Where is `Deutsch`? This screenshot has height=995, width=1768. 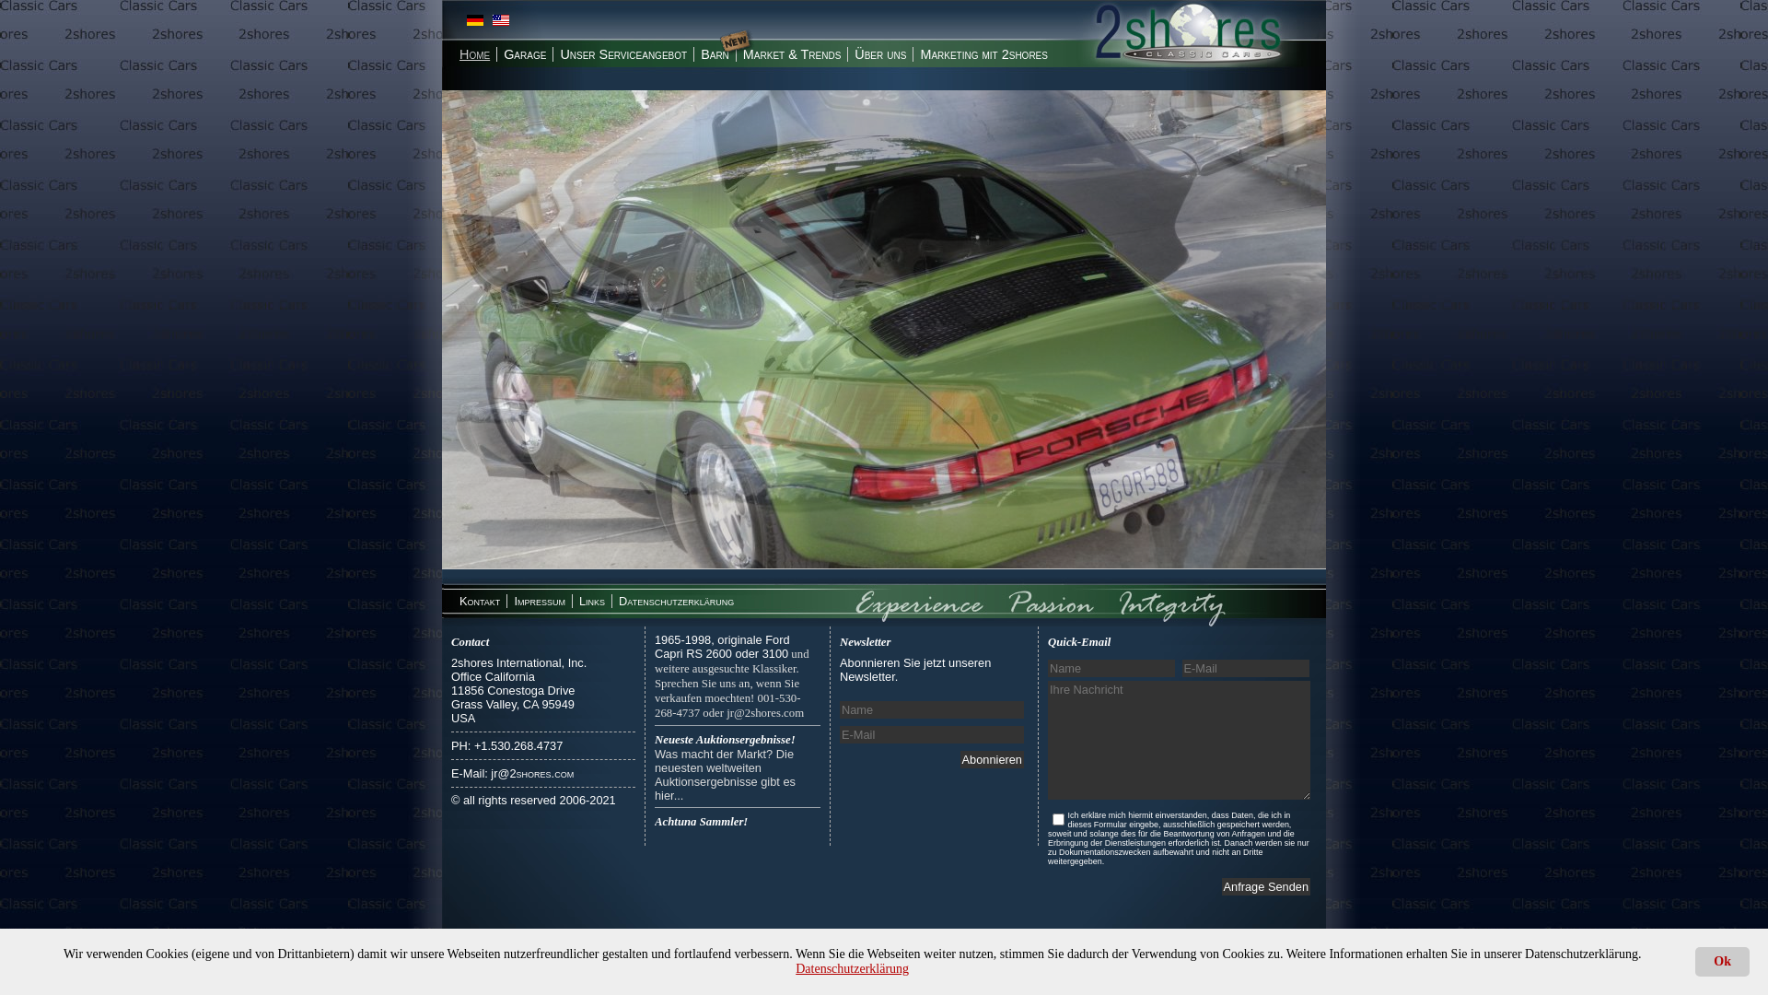 Deutsch is located at coordinates (475, 20).